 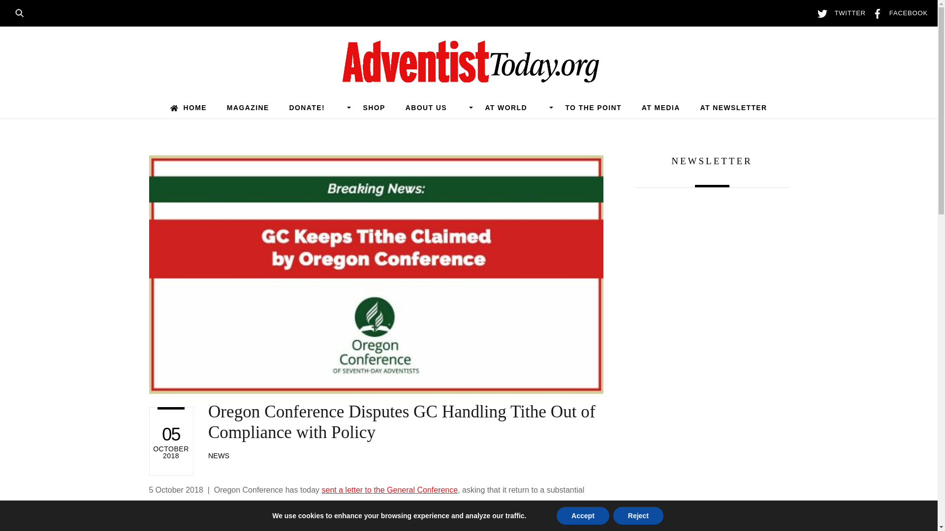 I want to click on DONATE!, so click(x=316, y=107).